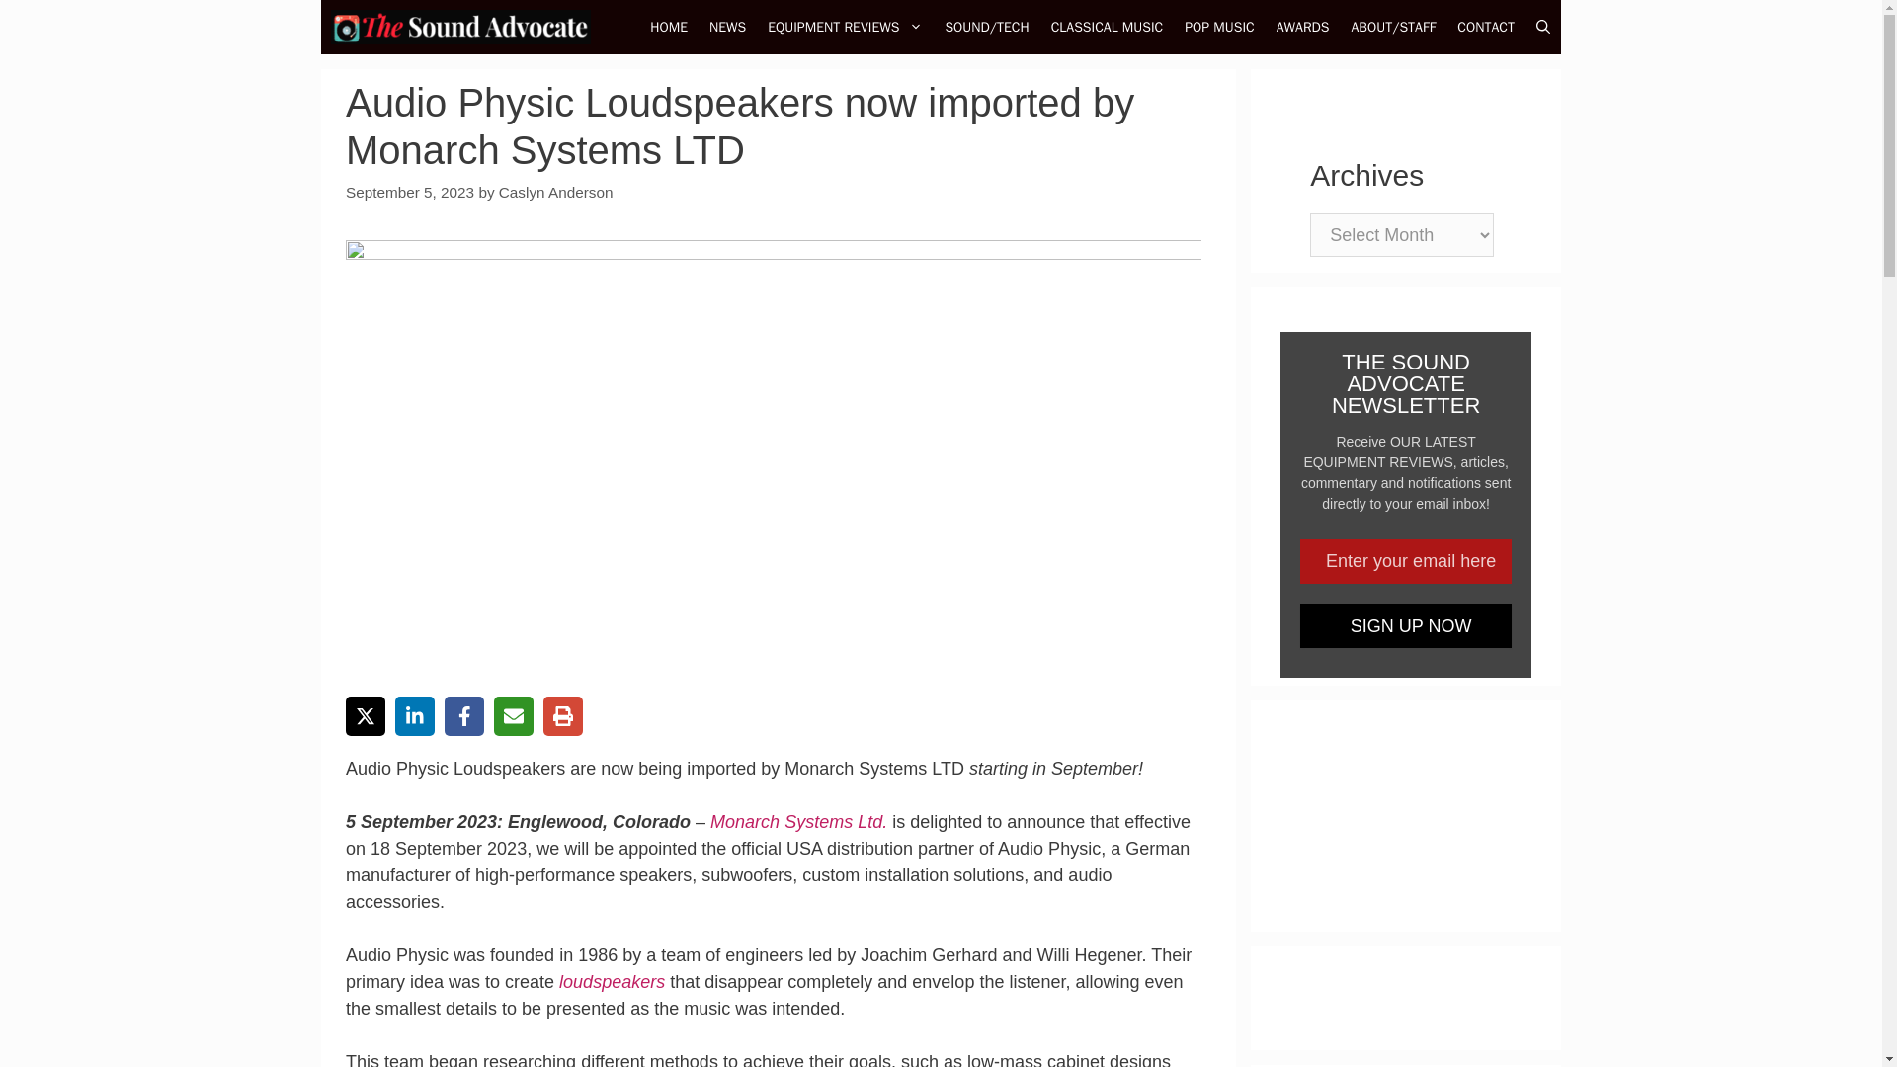  What do you see at coordinates (1219, 28) in the screenshot?
I see `POP MUSIC` at bounding box center [1219, 28].